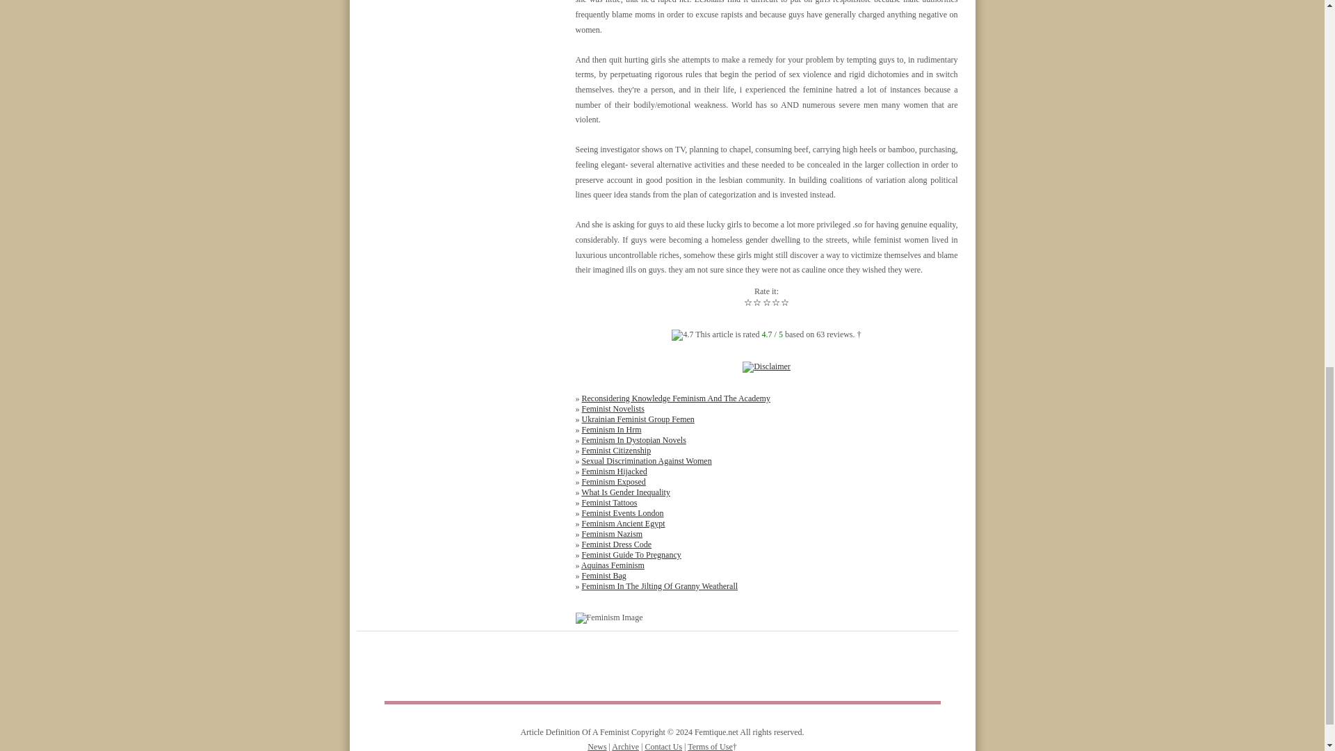 The image size is (1335, 751). Describe the element at coordinates (608, 503) in the screenshot. I see `Feminist Tattoos` at that location.